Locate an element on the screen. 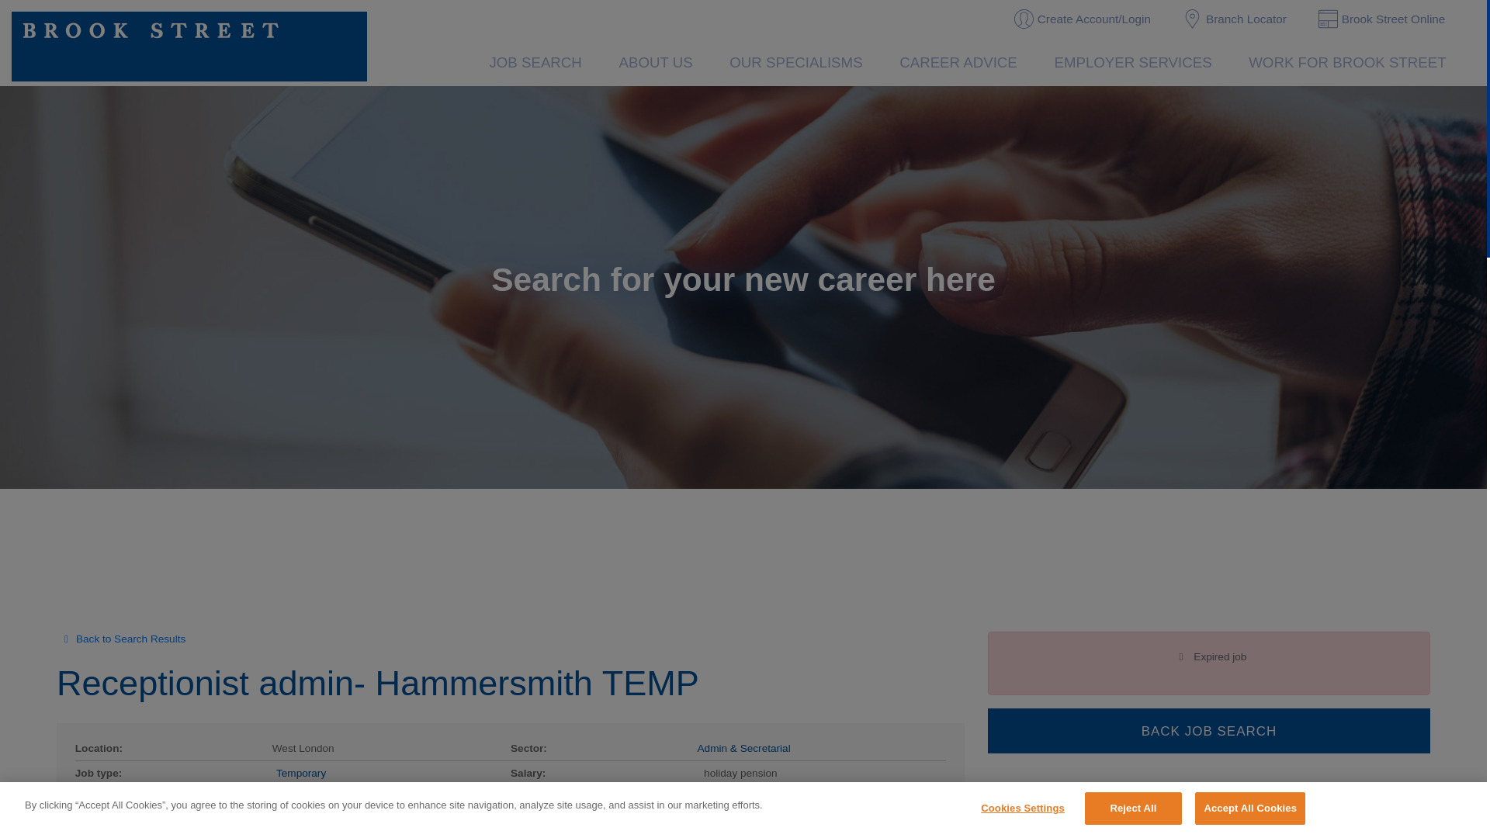 This screenshot has height=838, width=1490. JOB SEARCH is located at coordinates (535, 64).